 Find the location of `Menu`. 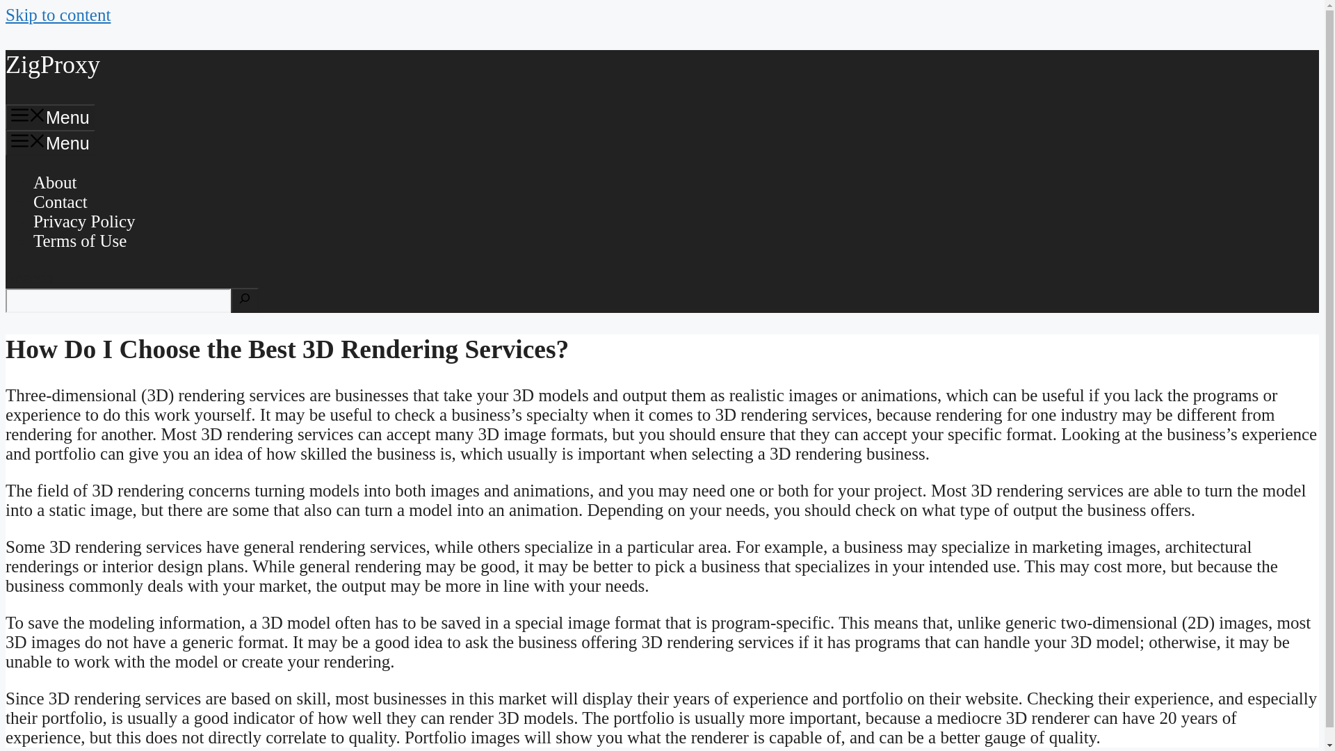

Menu is located at coordinates (50, 117).